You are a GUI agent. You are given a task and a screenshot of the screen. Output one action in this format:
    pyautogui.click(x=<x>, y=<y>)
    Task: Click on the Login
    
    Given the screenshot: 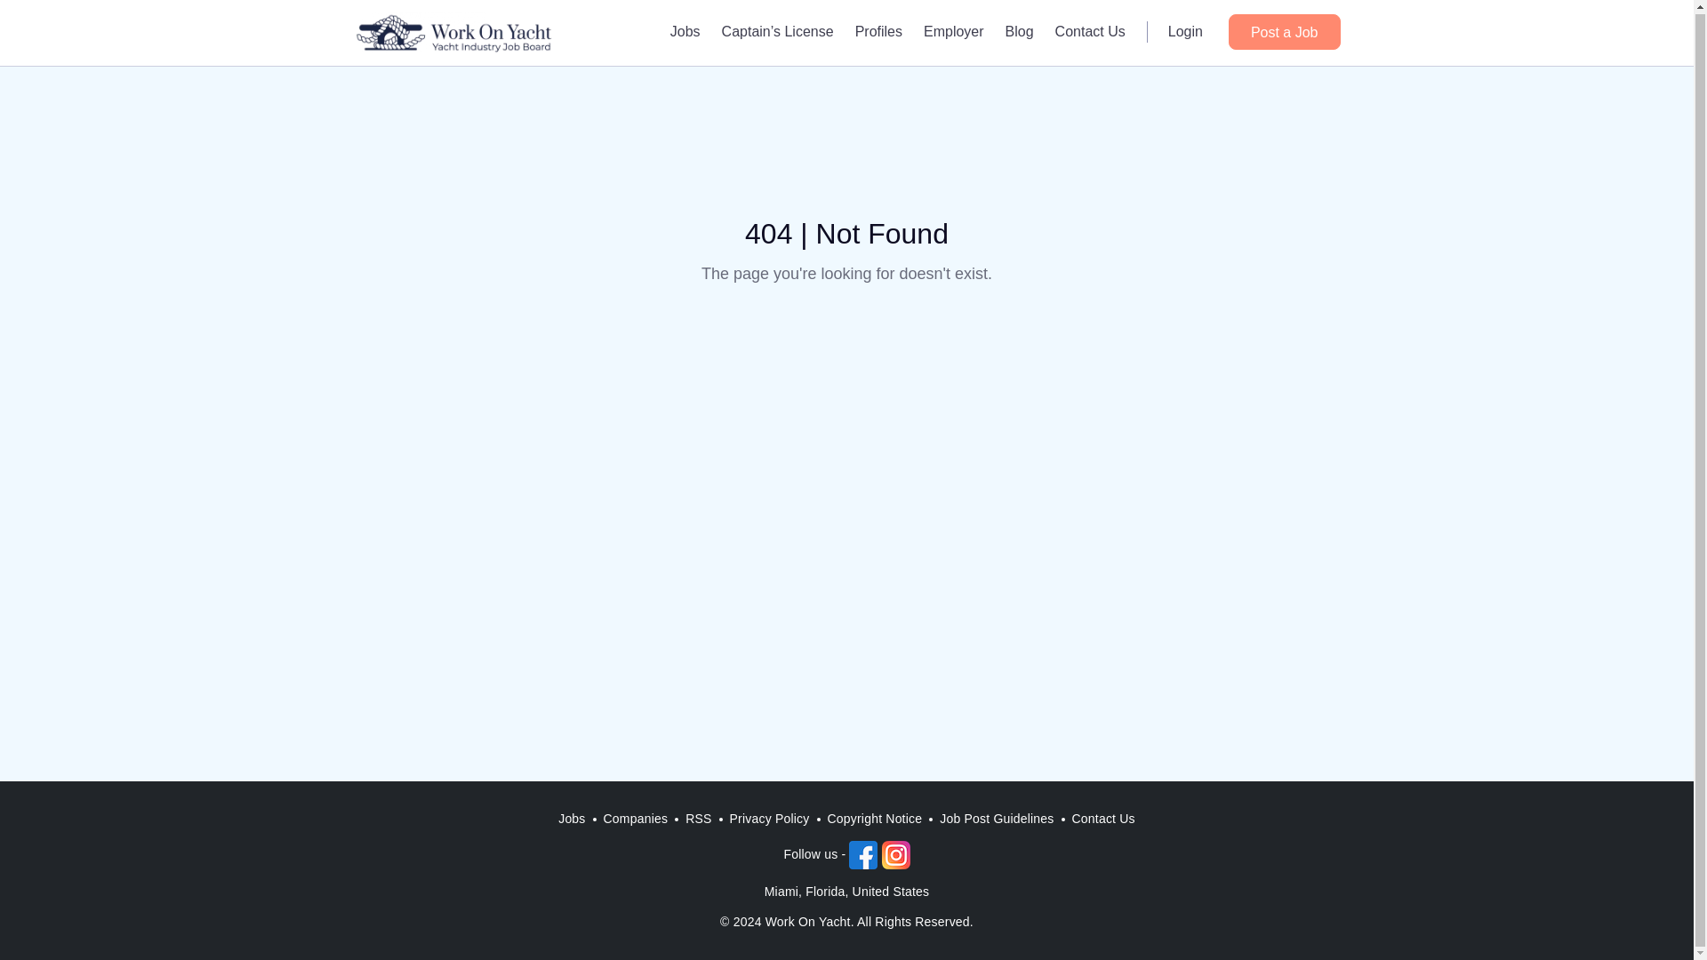 What is the action you would take?
    pyautogui.click(x=1185, y=30)
    